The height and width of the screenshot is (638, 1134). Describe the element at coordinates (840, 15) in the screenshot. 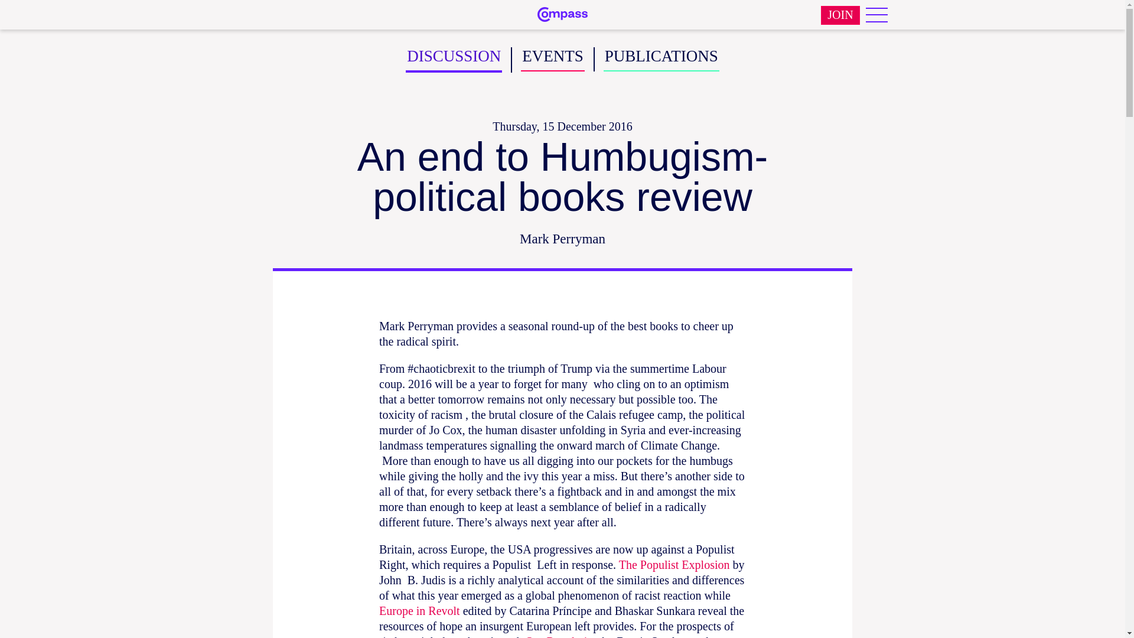

I see `JOIN` at that location.